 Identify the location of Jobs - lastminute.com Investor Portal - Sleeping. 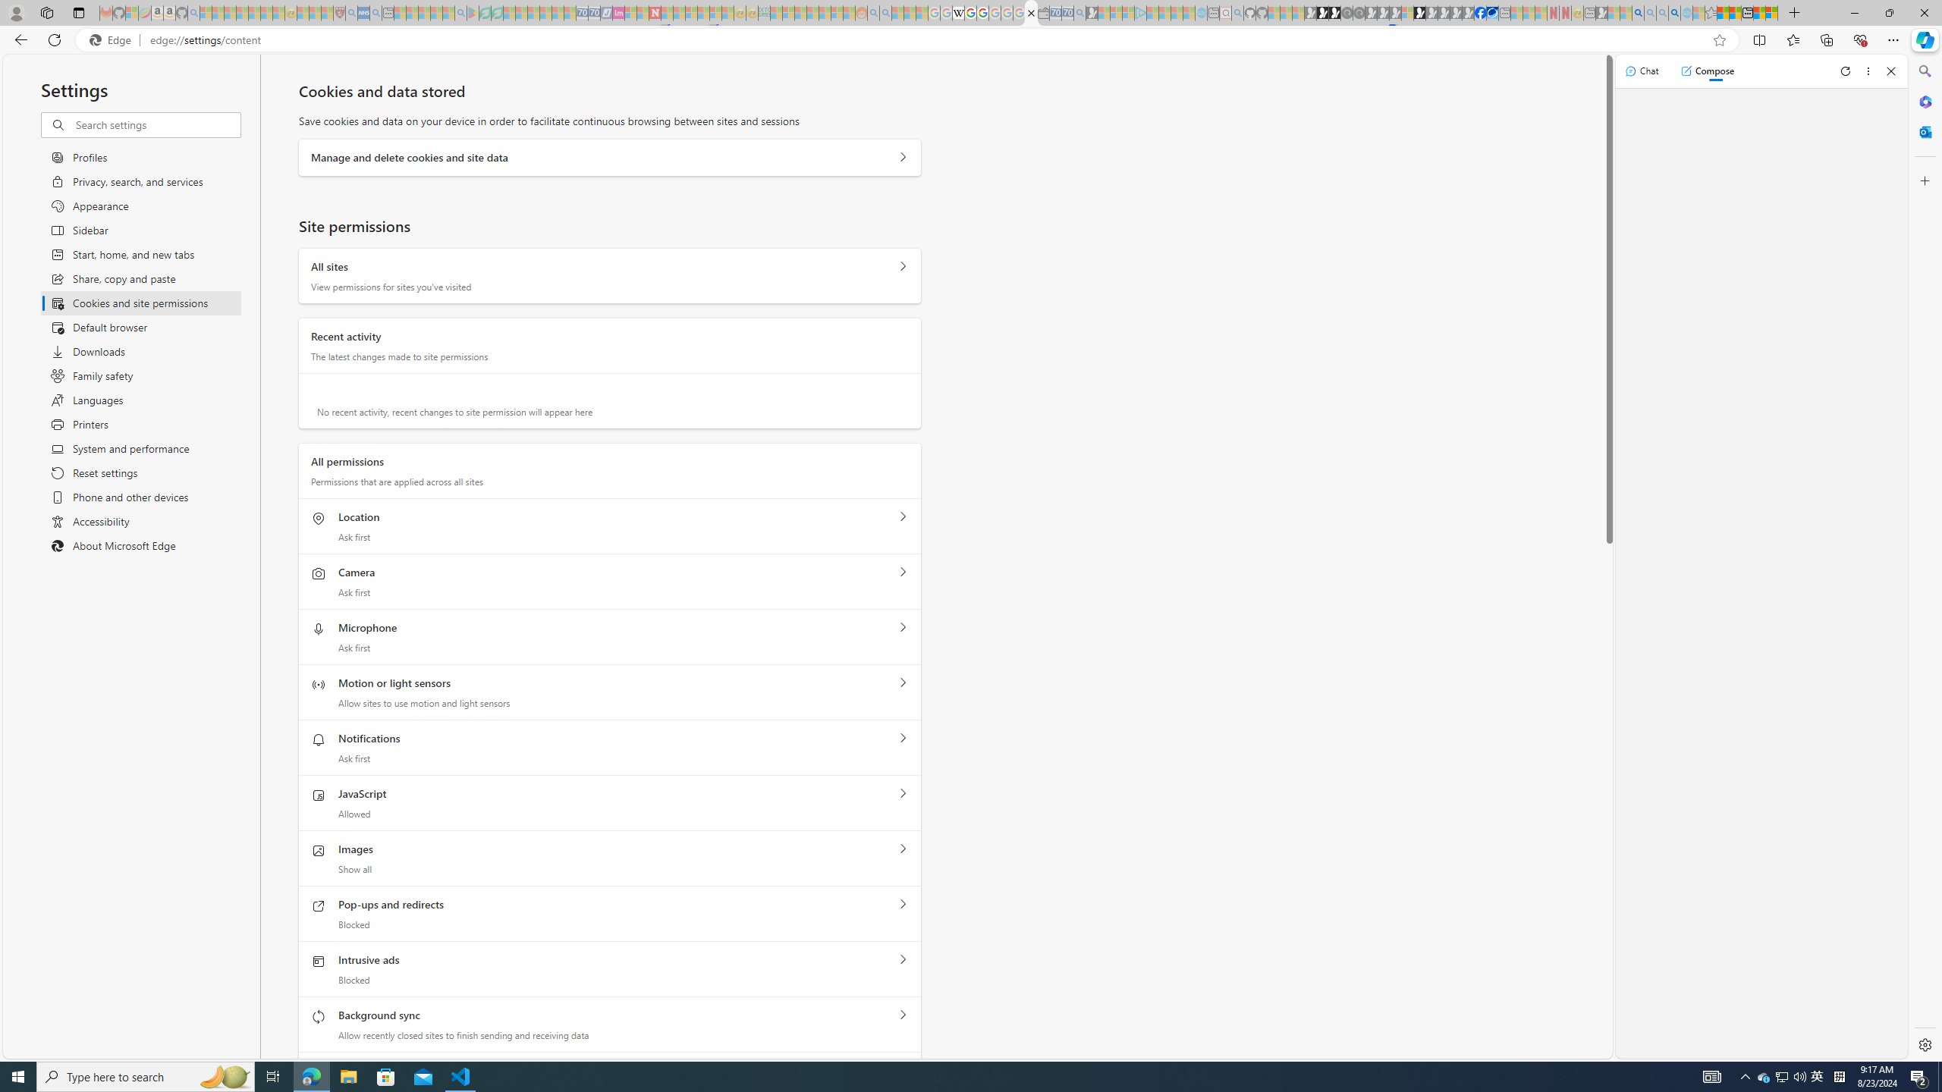
(618, 13).